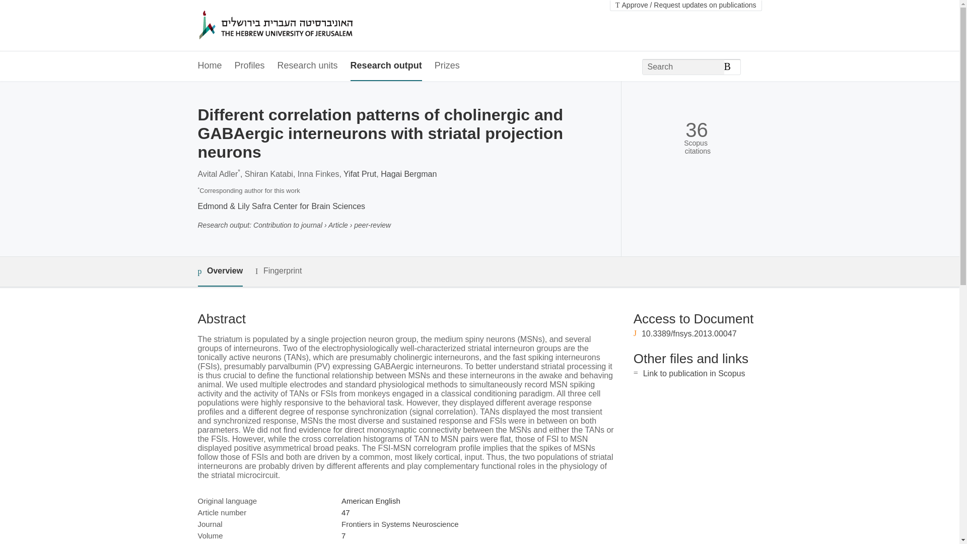 The height and width of the screenshot is (544, 967). What do you see at coordinates (307, 65) in the screenshot?
I see `Research units` at bounding box center [307, 65].